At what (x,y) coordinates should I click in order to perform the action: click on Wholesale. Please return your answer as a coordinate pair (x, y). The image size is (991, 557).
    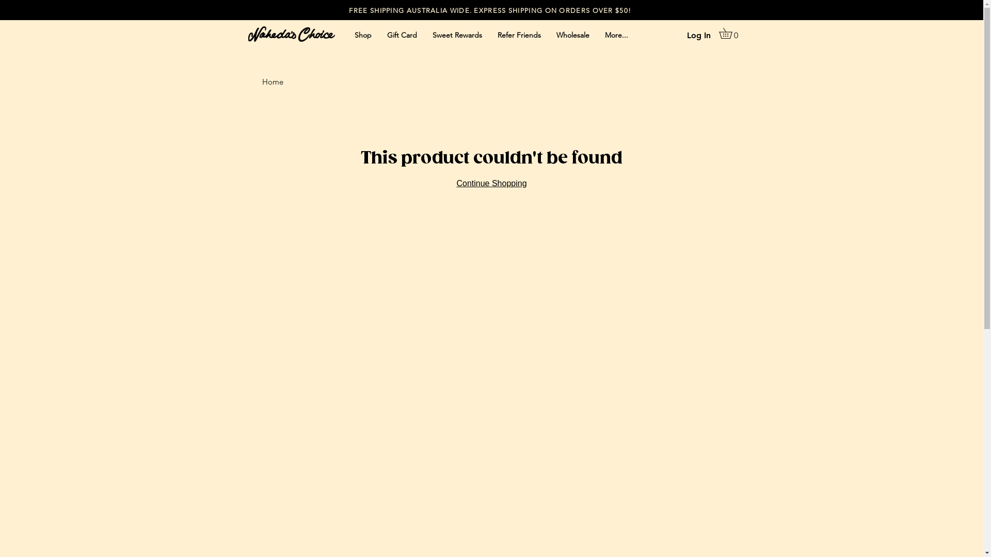
    Looking at the image, I should click on (572, 35).